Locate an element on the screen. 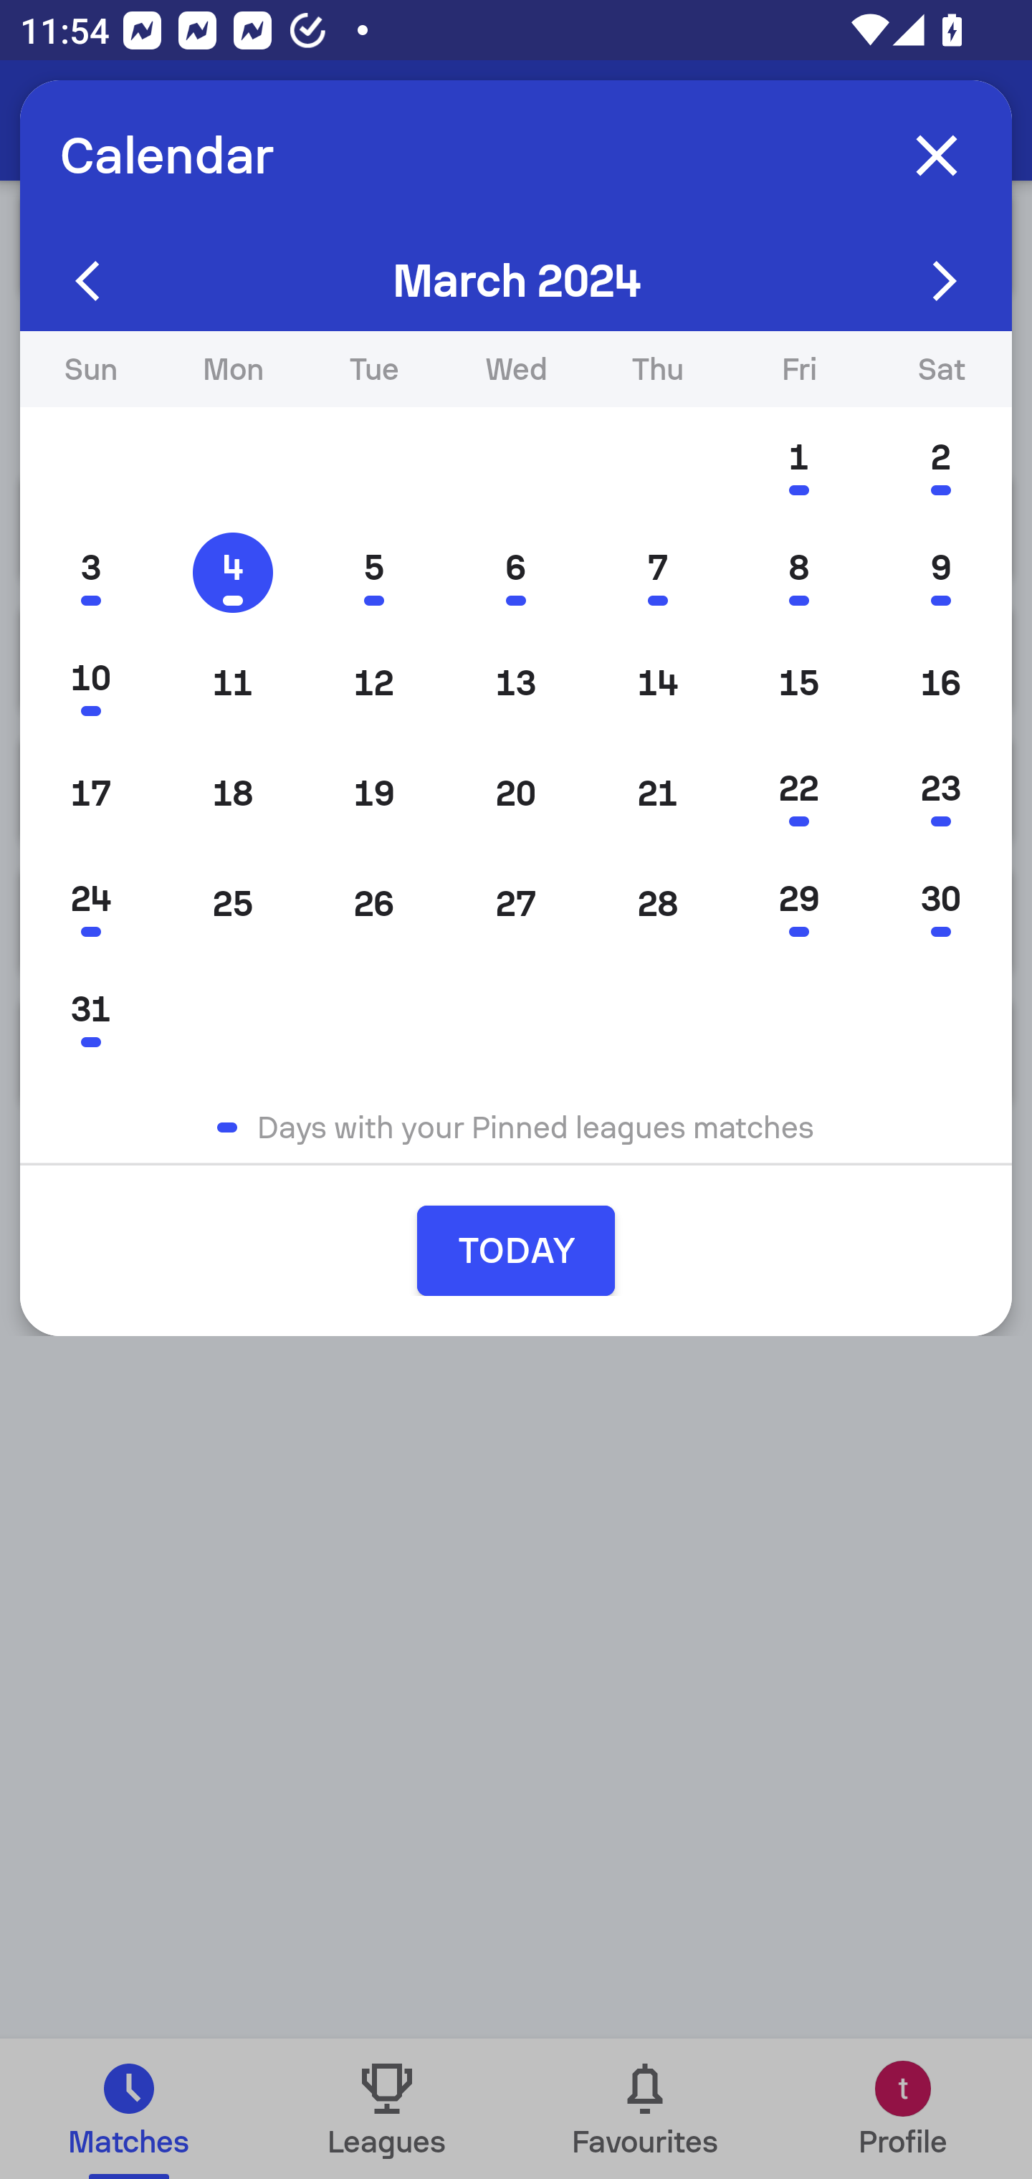 This screenshot has height=2179, width=1032. Handball is located at coordinates (172, 120).